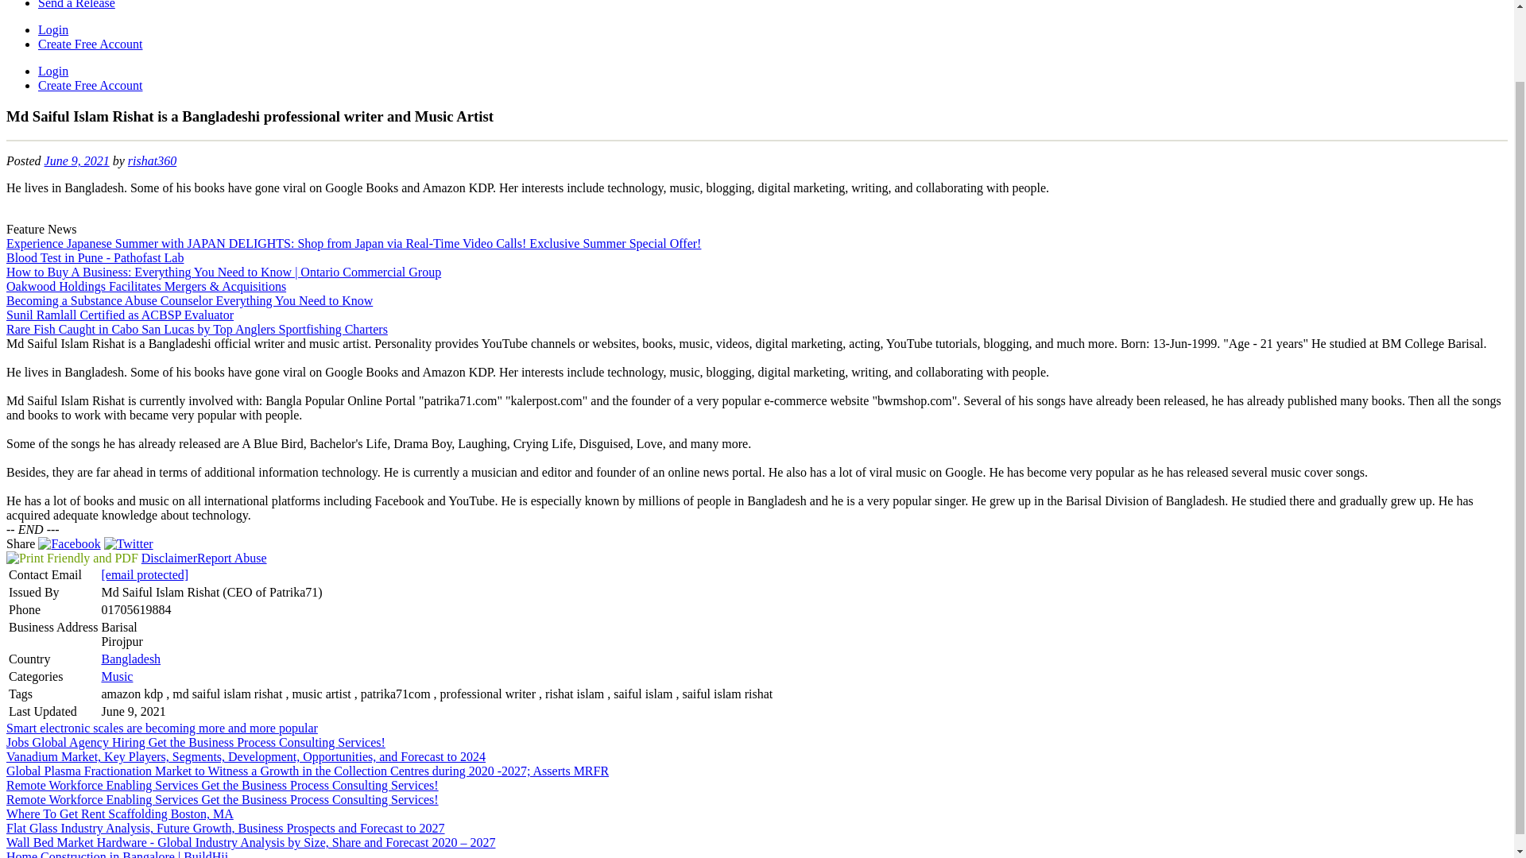 The image size is (1526, 858). Describe the element at coordinates (119, 814) in the screenshot. I see `Where To Get Rent Scaffolding Boston, MA` at that location.